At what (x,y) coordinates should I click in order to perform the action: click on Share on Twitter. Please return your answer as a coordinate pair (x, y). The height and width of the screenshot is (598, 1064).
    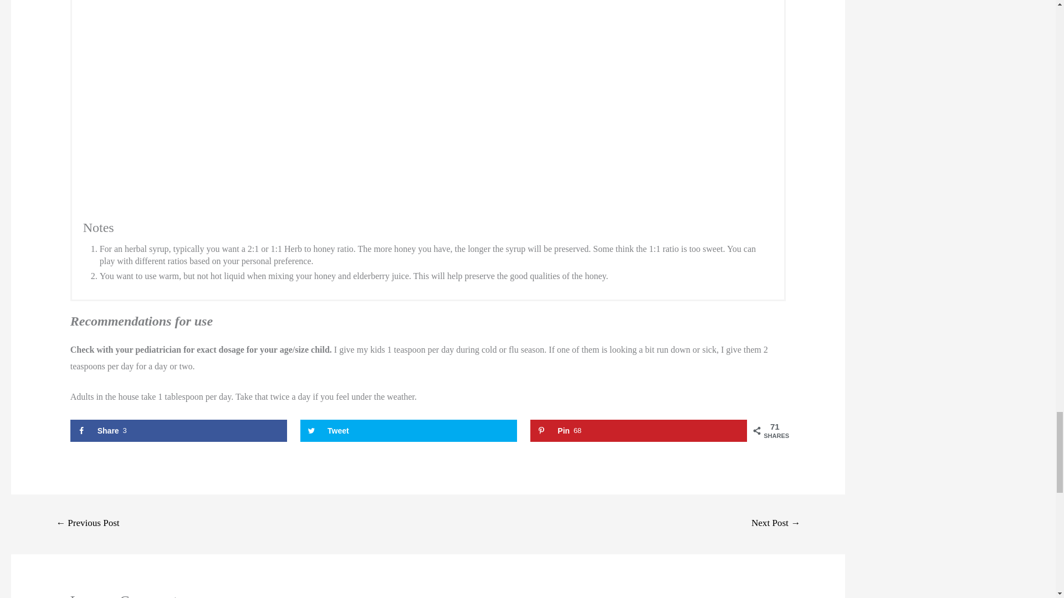
    Looking at the image, I should click on (178, 431).